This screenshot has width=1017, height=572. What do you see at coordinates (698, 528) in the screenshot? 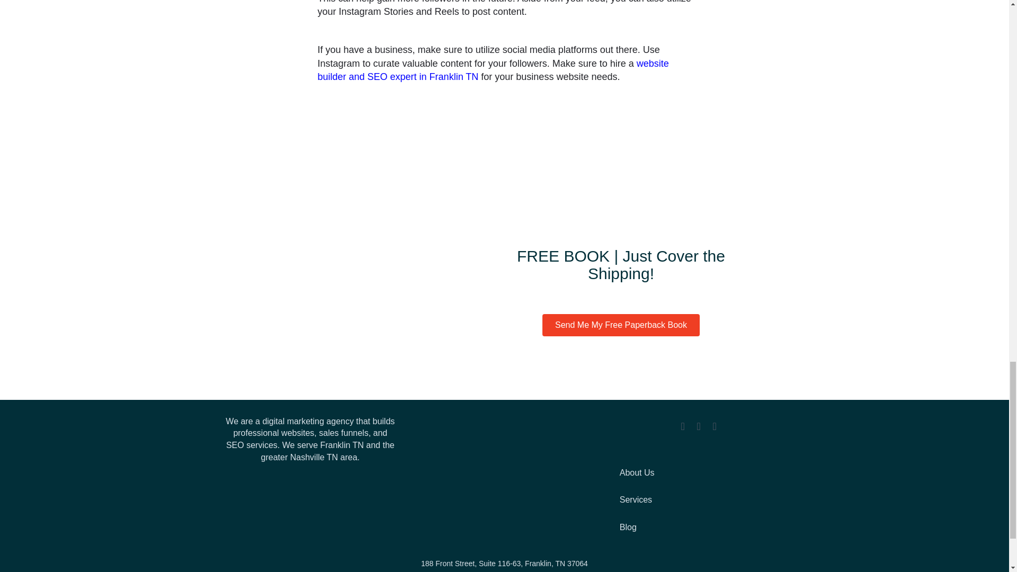
I see `Blog` at bounding box center [698, 528].